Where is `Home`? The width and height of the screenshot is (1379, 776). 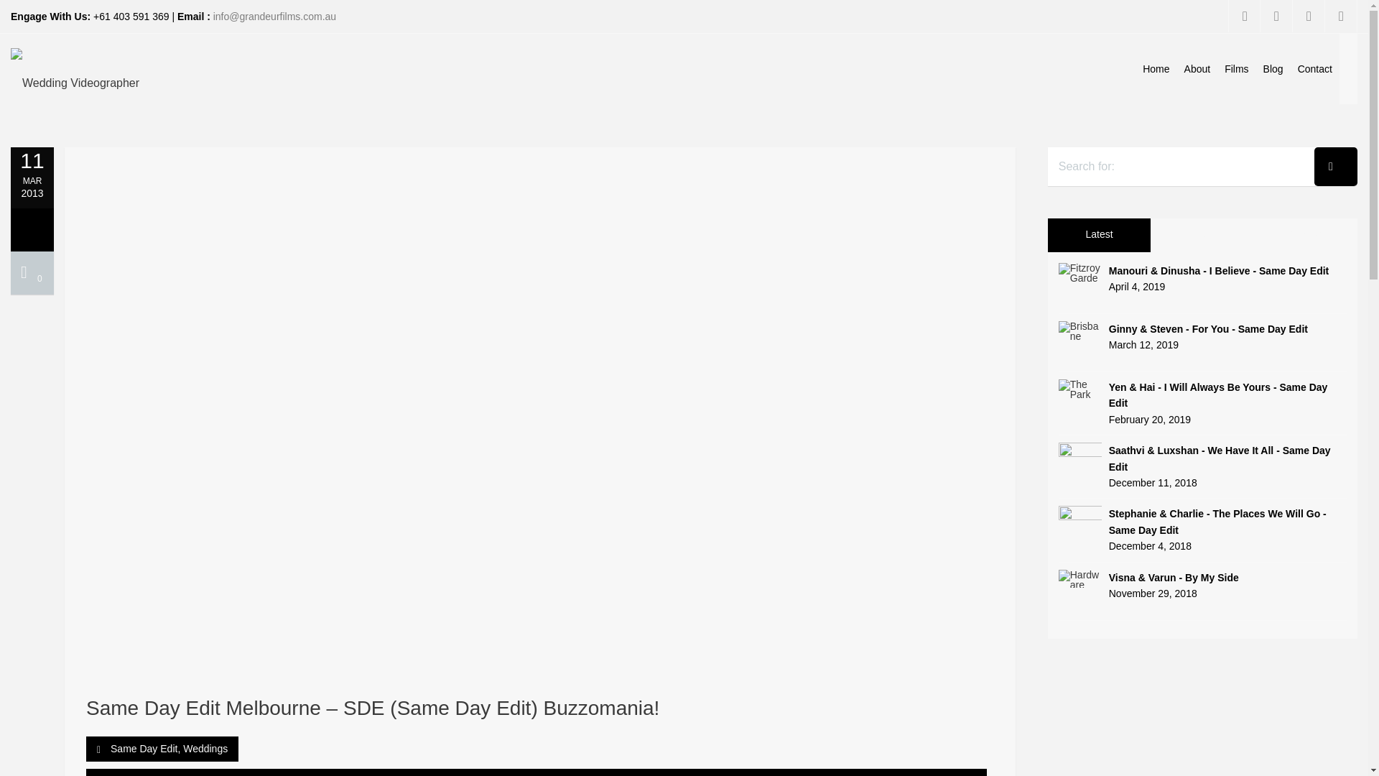 Home is located at coordinates (1156, 69).